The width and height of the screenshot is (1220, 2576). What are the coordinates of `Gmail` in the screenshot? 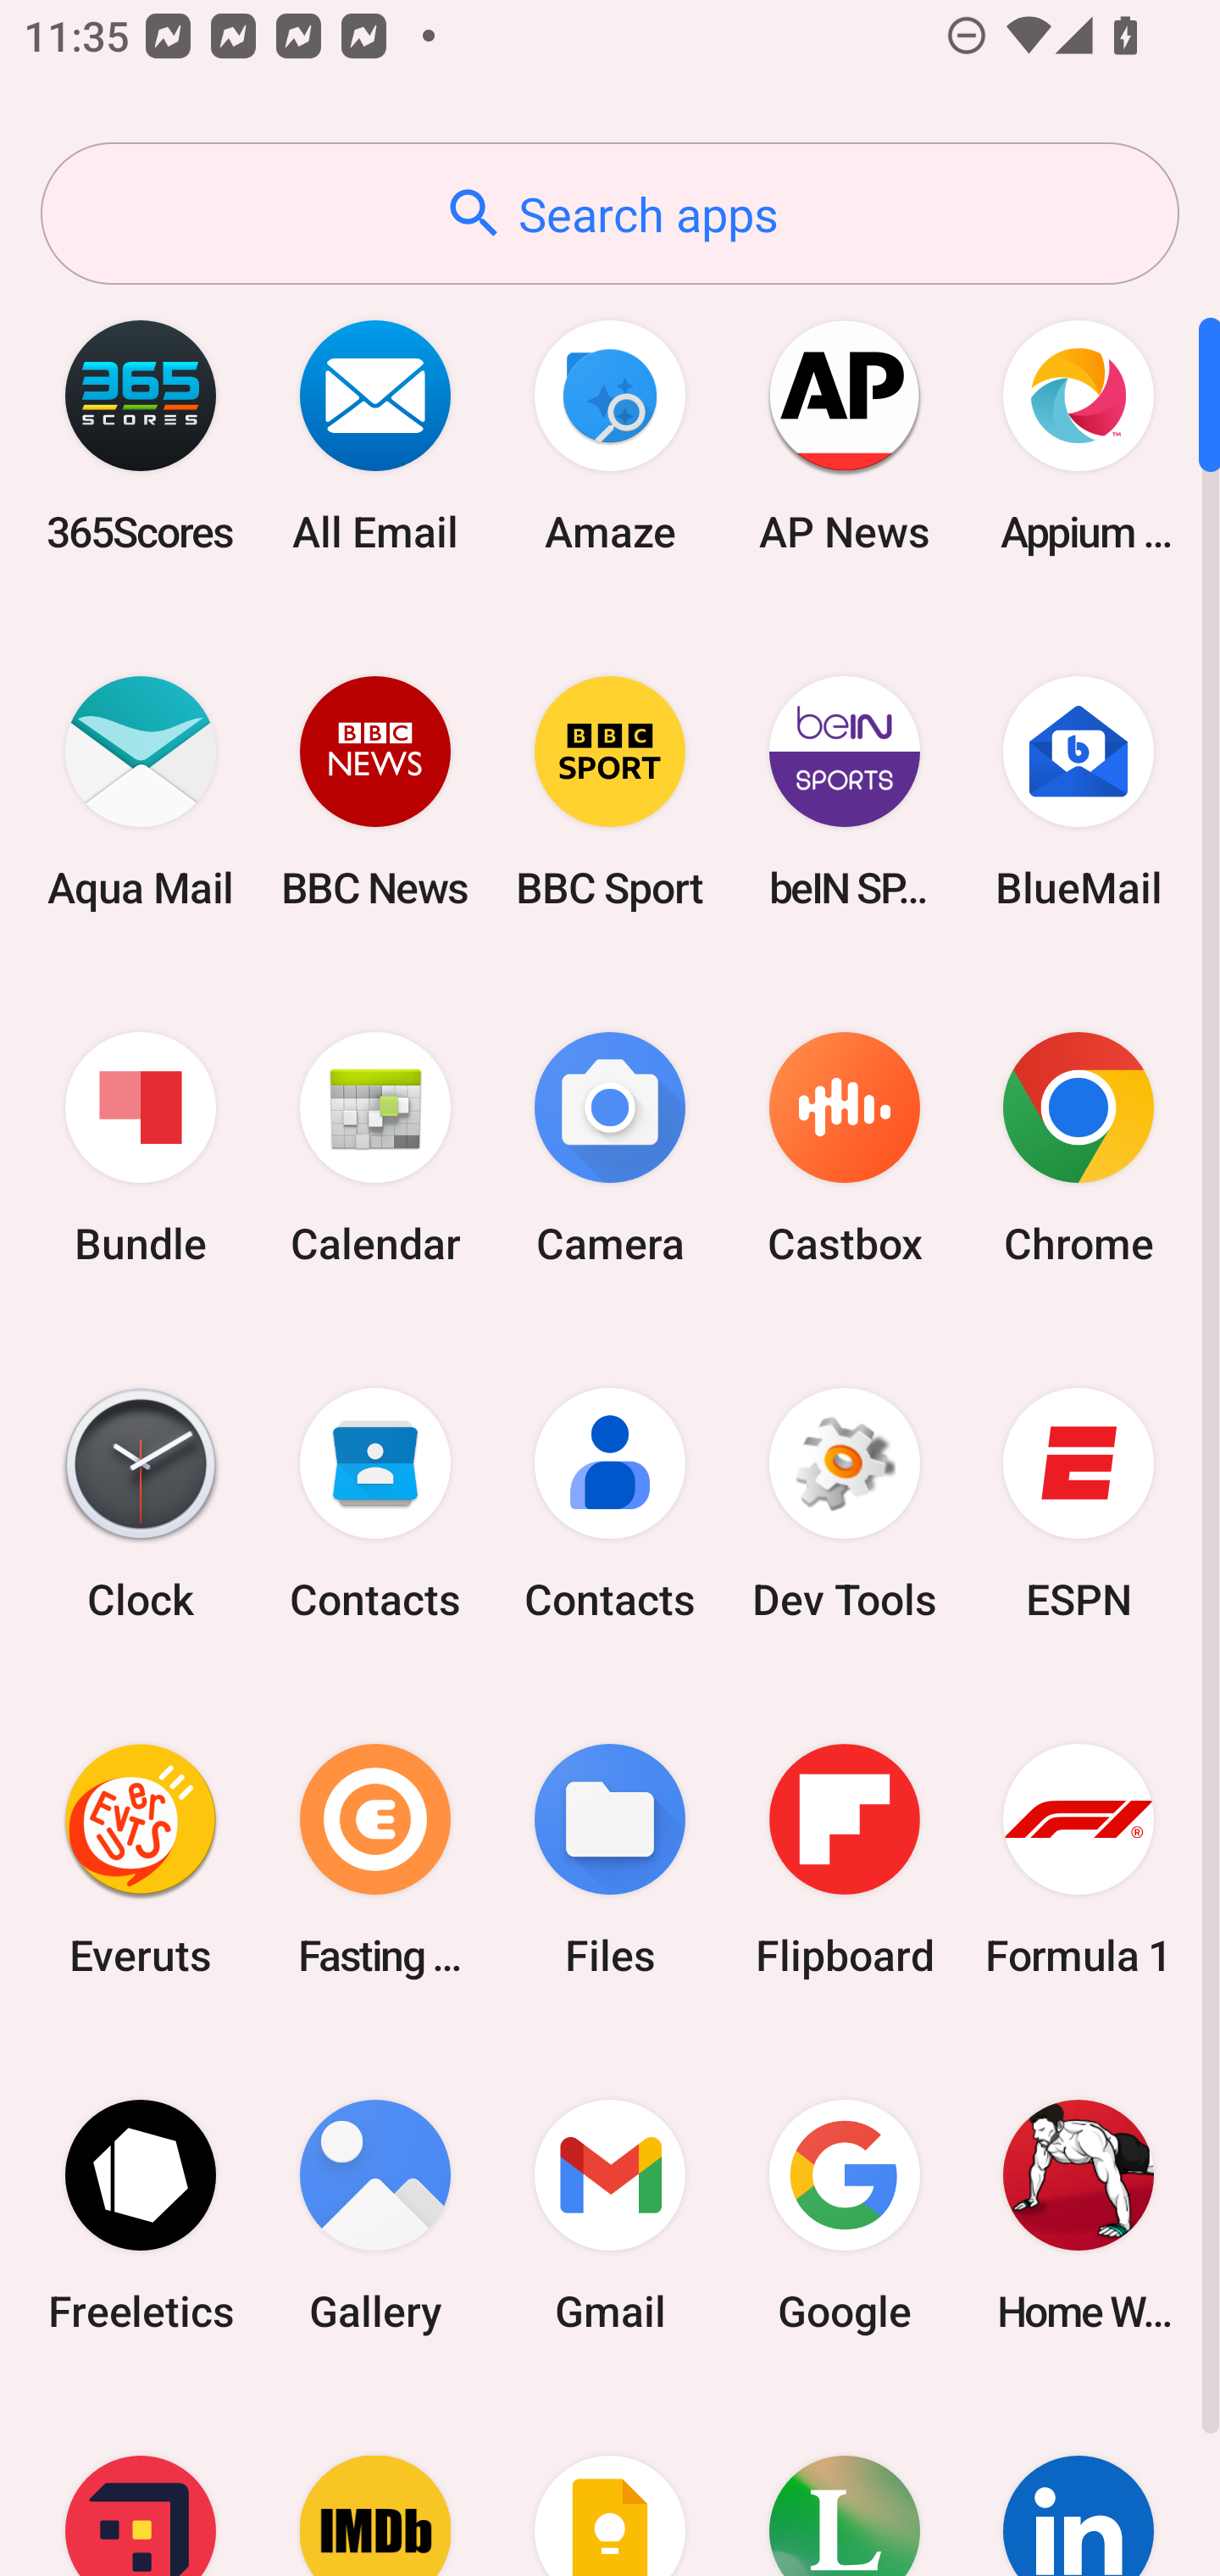 It's located at (610, 2215).